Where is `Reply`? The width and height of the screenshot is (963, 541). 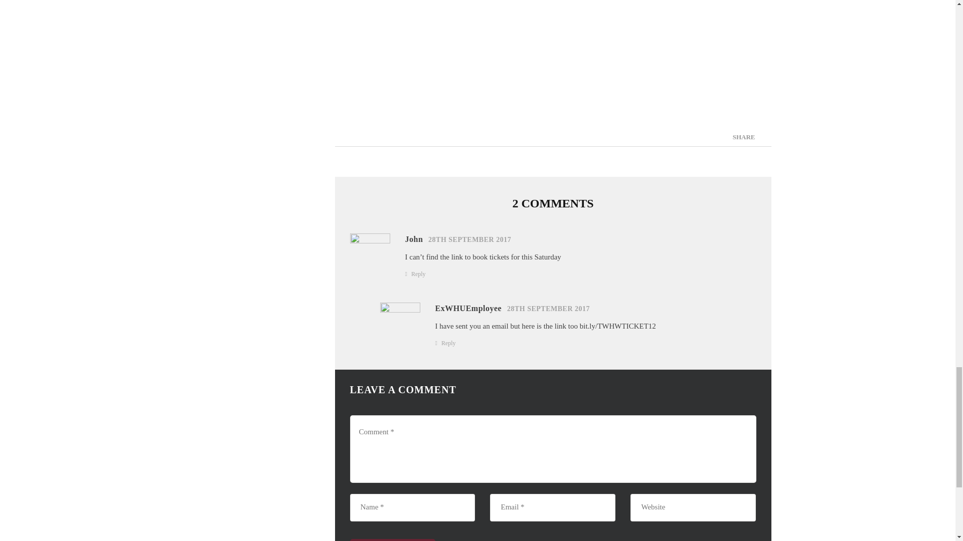
Reply is located at coordinates (418, 274).